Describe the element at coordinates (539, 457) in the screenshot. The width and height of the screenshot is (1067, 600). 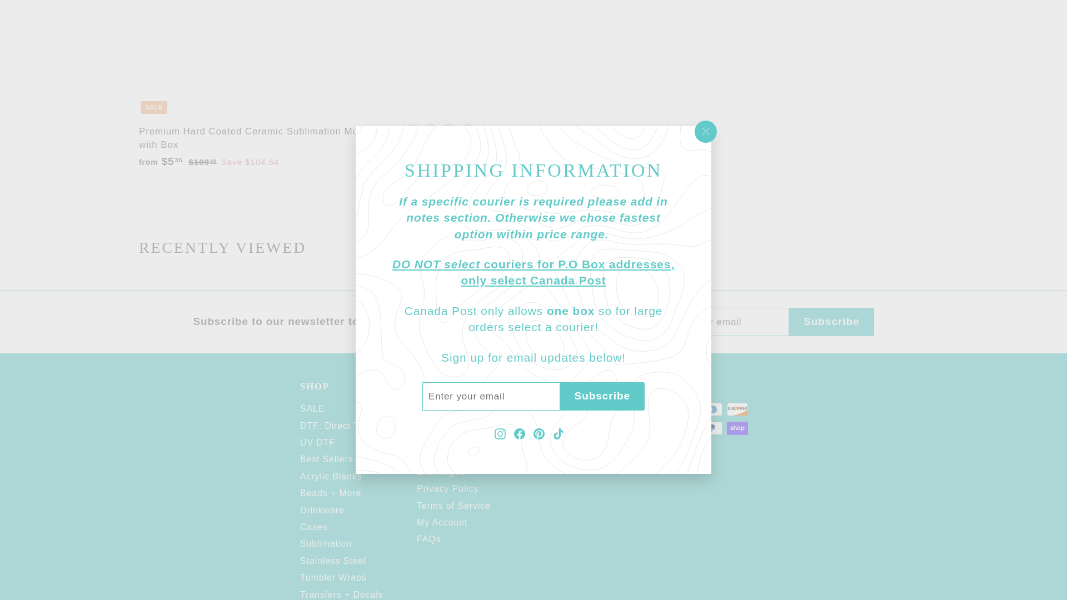
I see `instagram` at that location.